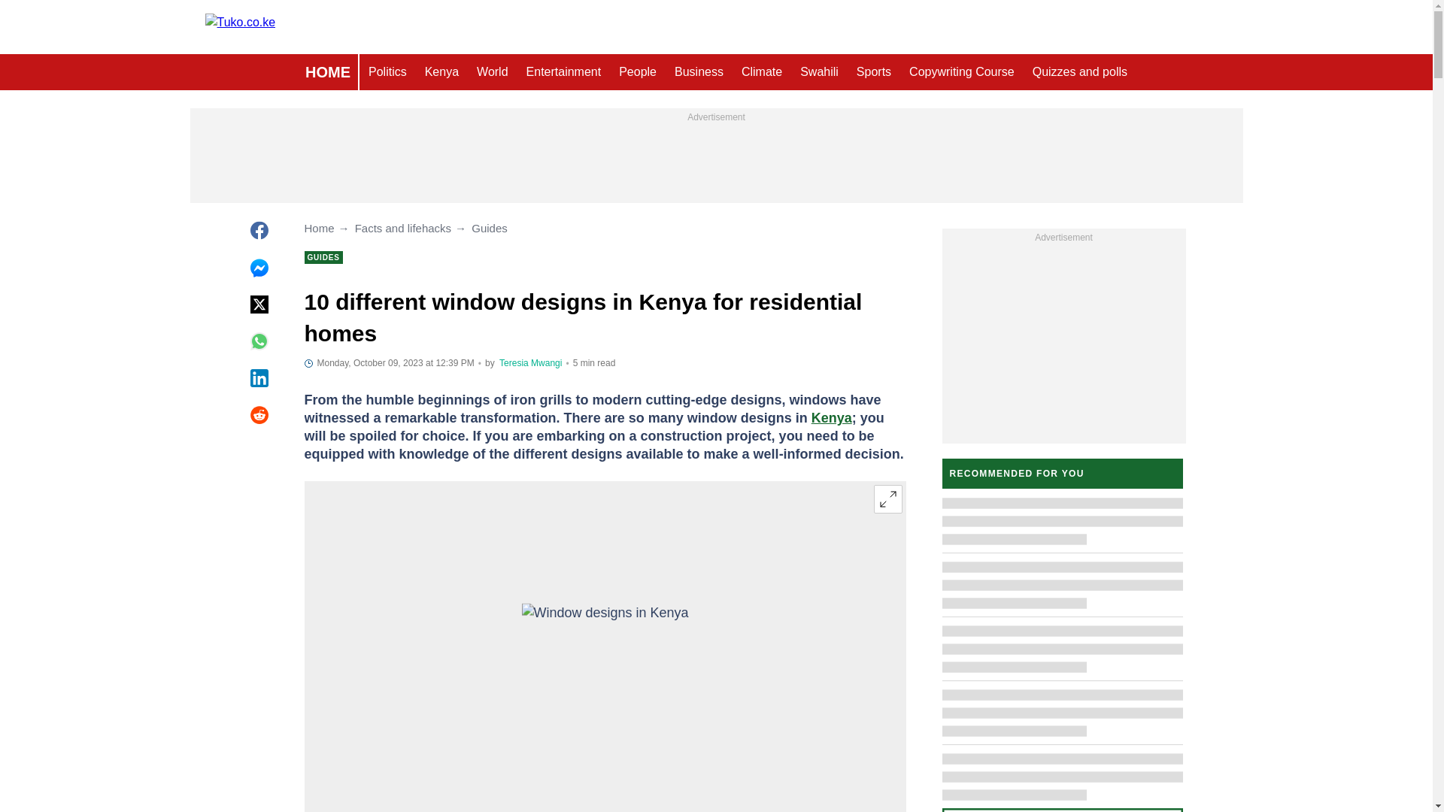  I want to click on People, so click(638, 72).